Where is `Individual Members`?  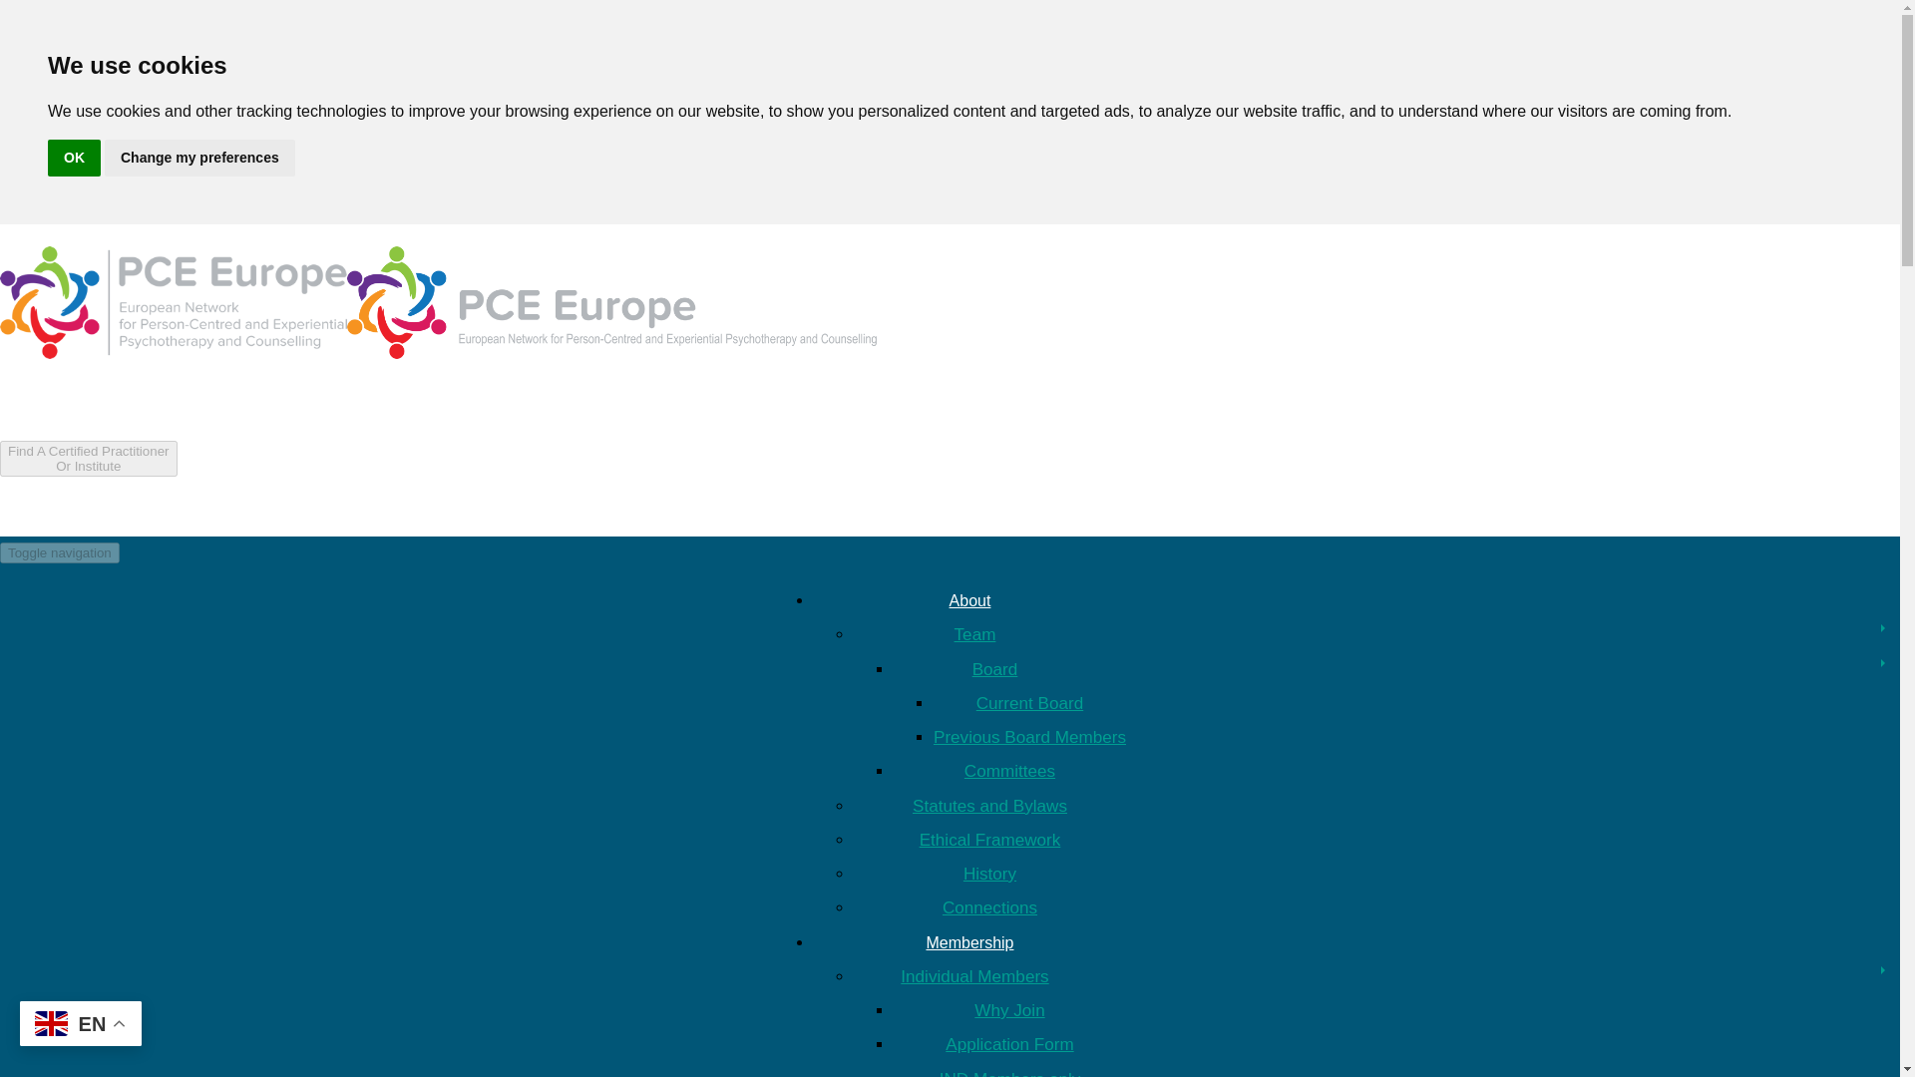
Individual Members is located at coordinates (1009, 1044).